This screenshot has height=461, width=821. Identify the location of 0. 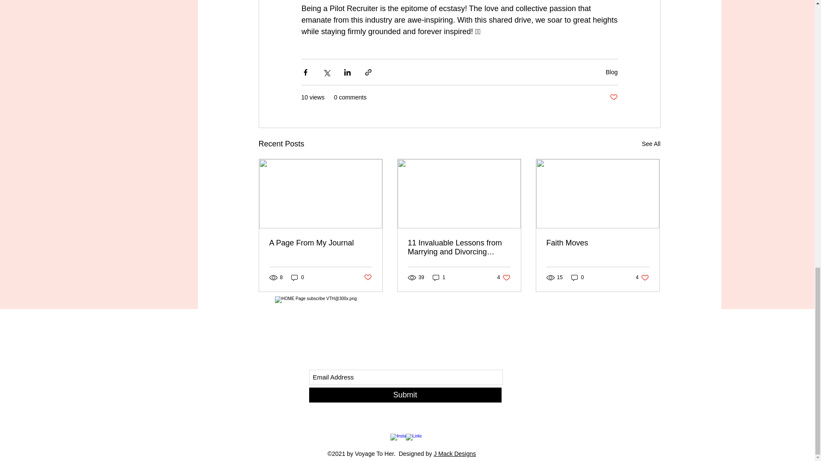
(577, 277).